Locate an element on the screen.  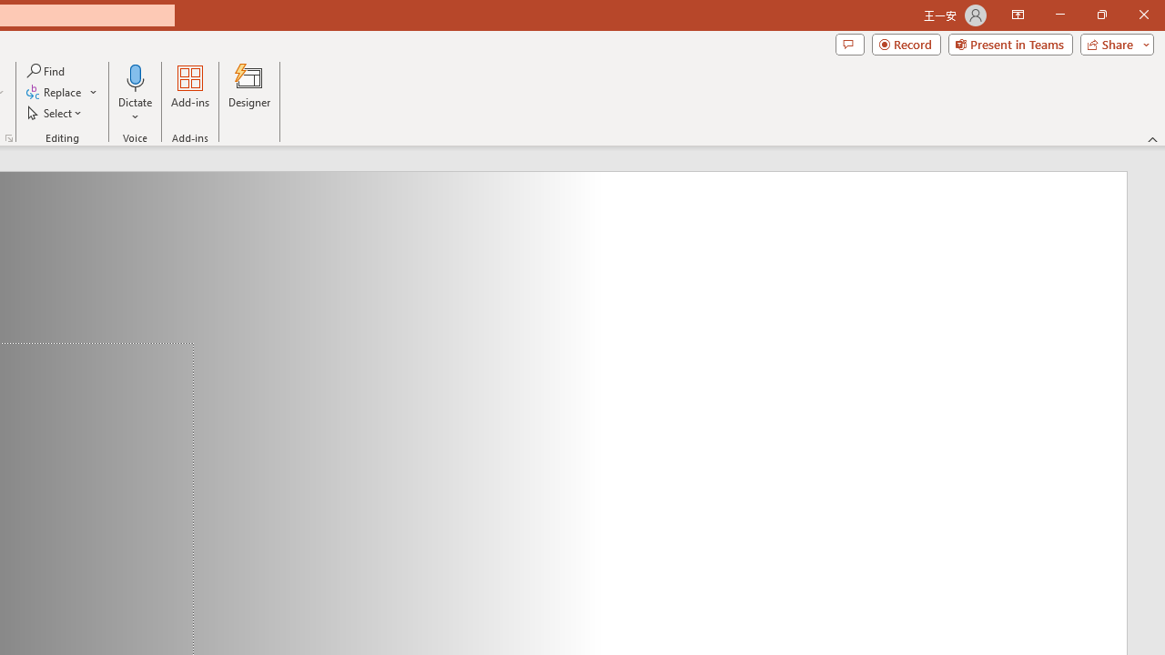
Replace... is located at coordinates (55, 93).